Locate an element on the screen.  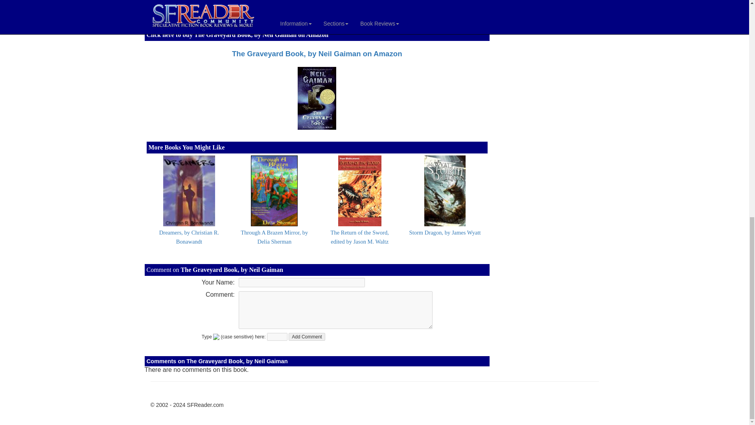
Dreamers, by Christian R. Bonawandt is located at coordinates (189, 237).